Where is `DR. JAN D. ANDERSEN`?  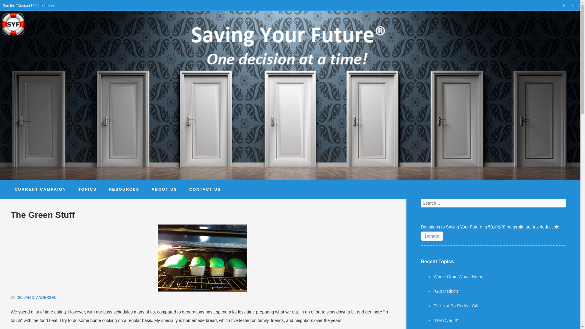 DR. JAN D. ANDERSEN is located at coordinates (36, 297).